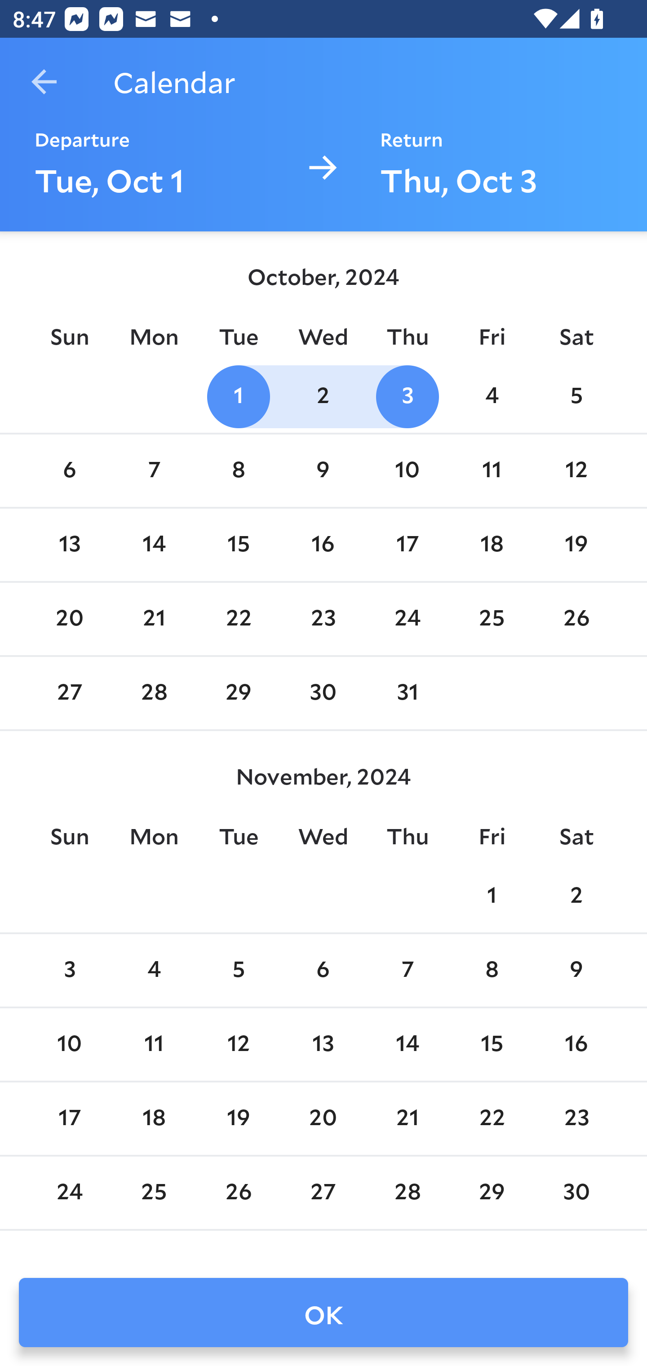 This screenshot has height=1366, width=647. I want to click on 24, so click(69, 1193).